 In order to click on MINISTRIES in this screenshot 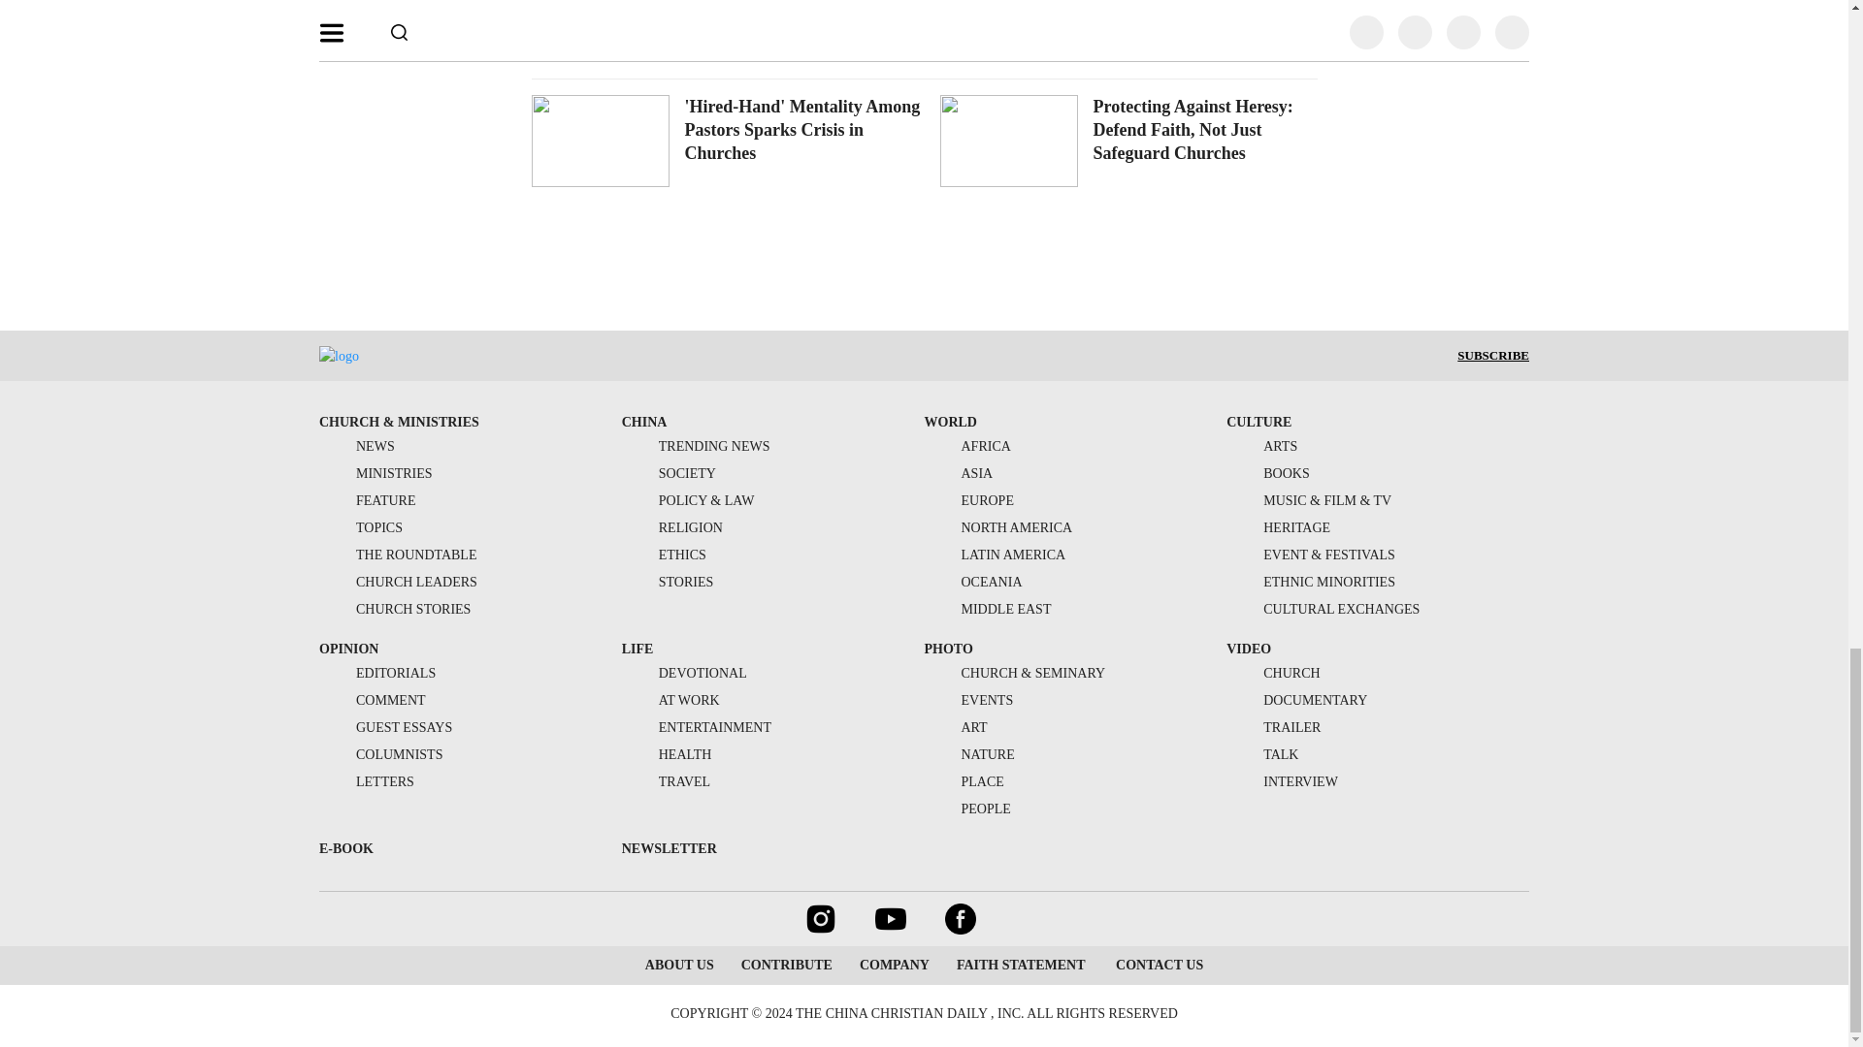, I will do `click(375, 473)`.